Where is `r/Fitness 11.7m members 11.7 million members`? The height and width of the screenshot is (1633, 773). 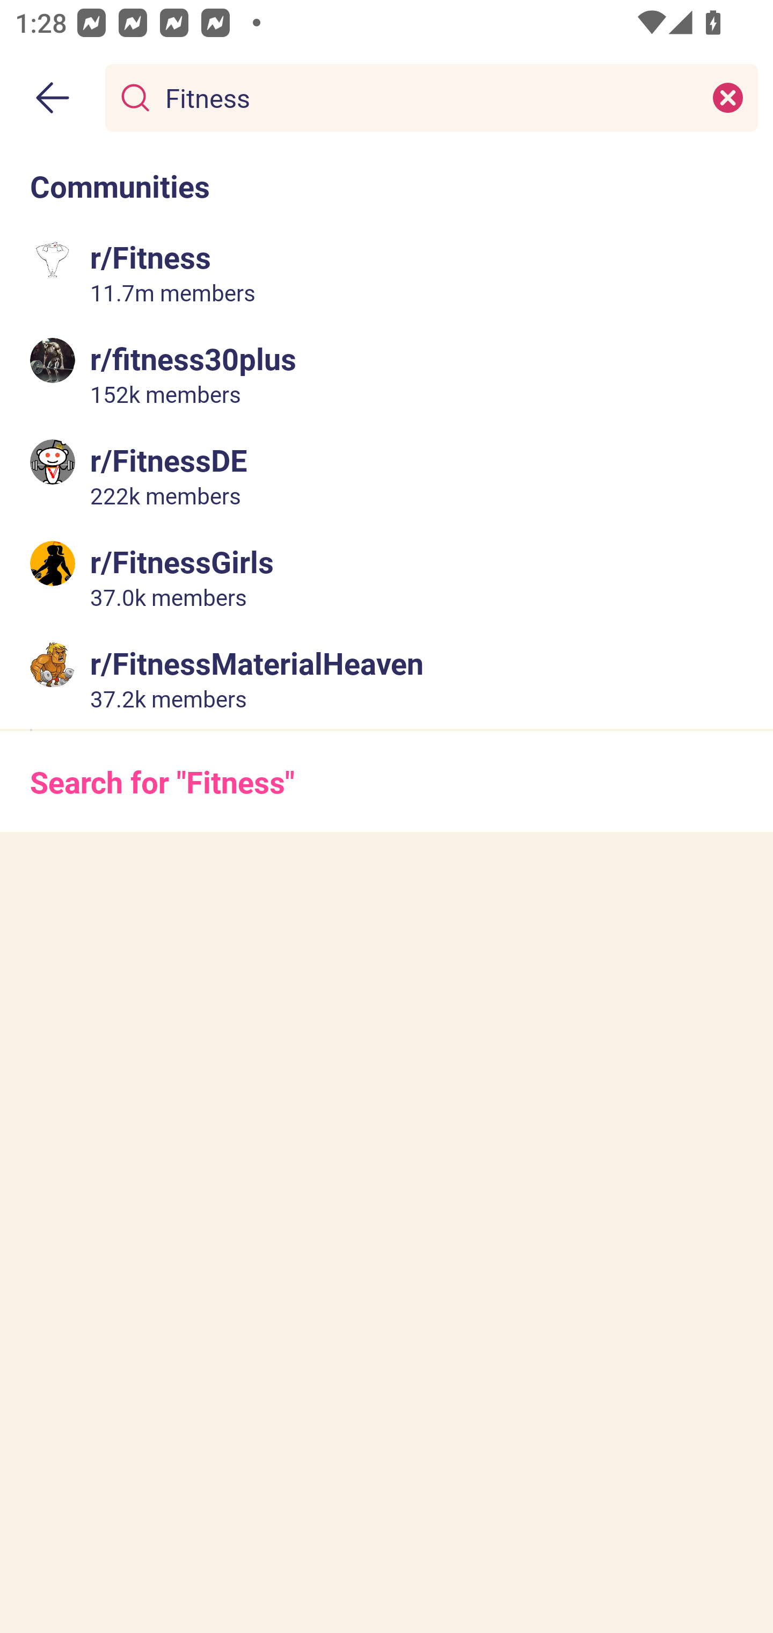
r/Fitness 11.7m members 11.7 million members is located at coordinates (386, 272).